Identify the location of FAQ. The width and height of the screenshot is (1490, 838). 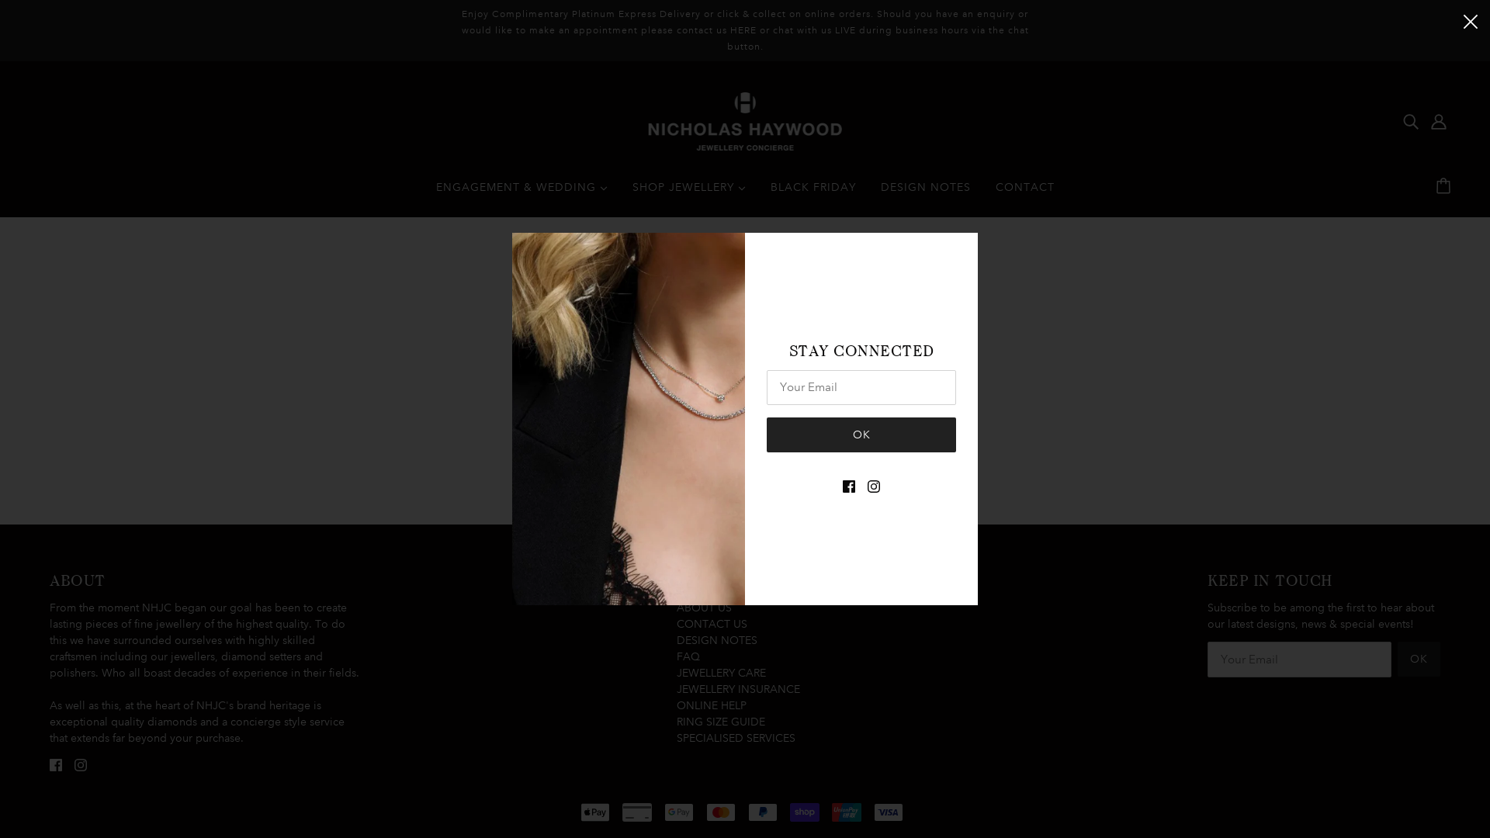
(688, 656).